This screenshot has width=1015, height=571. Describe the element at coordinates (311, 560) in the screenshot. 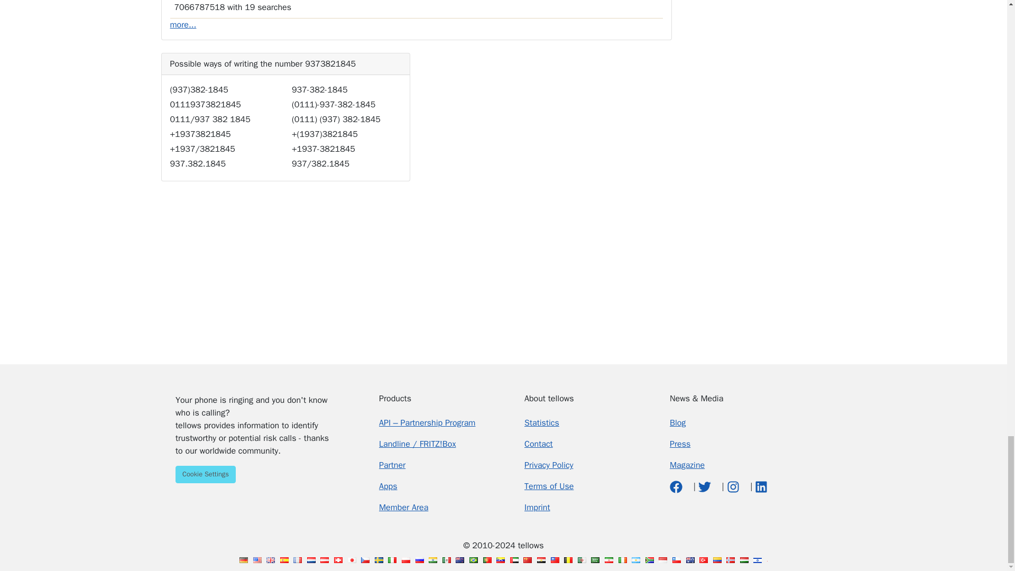

I see `tellows Netherlands` at that location.